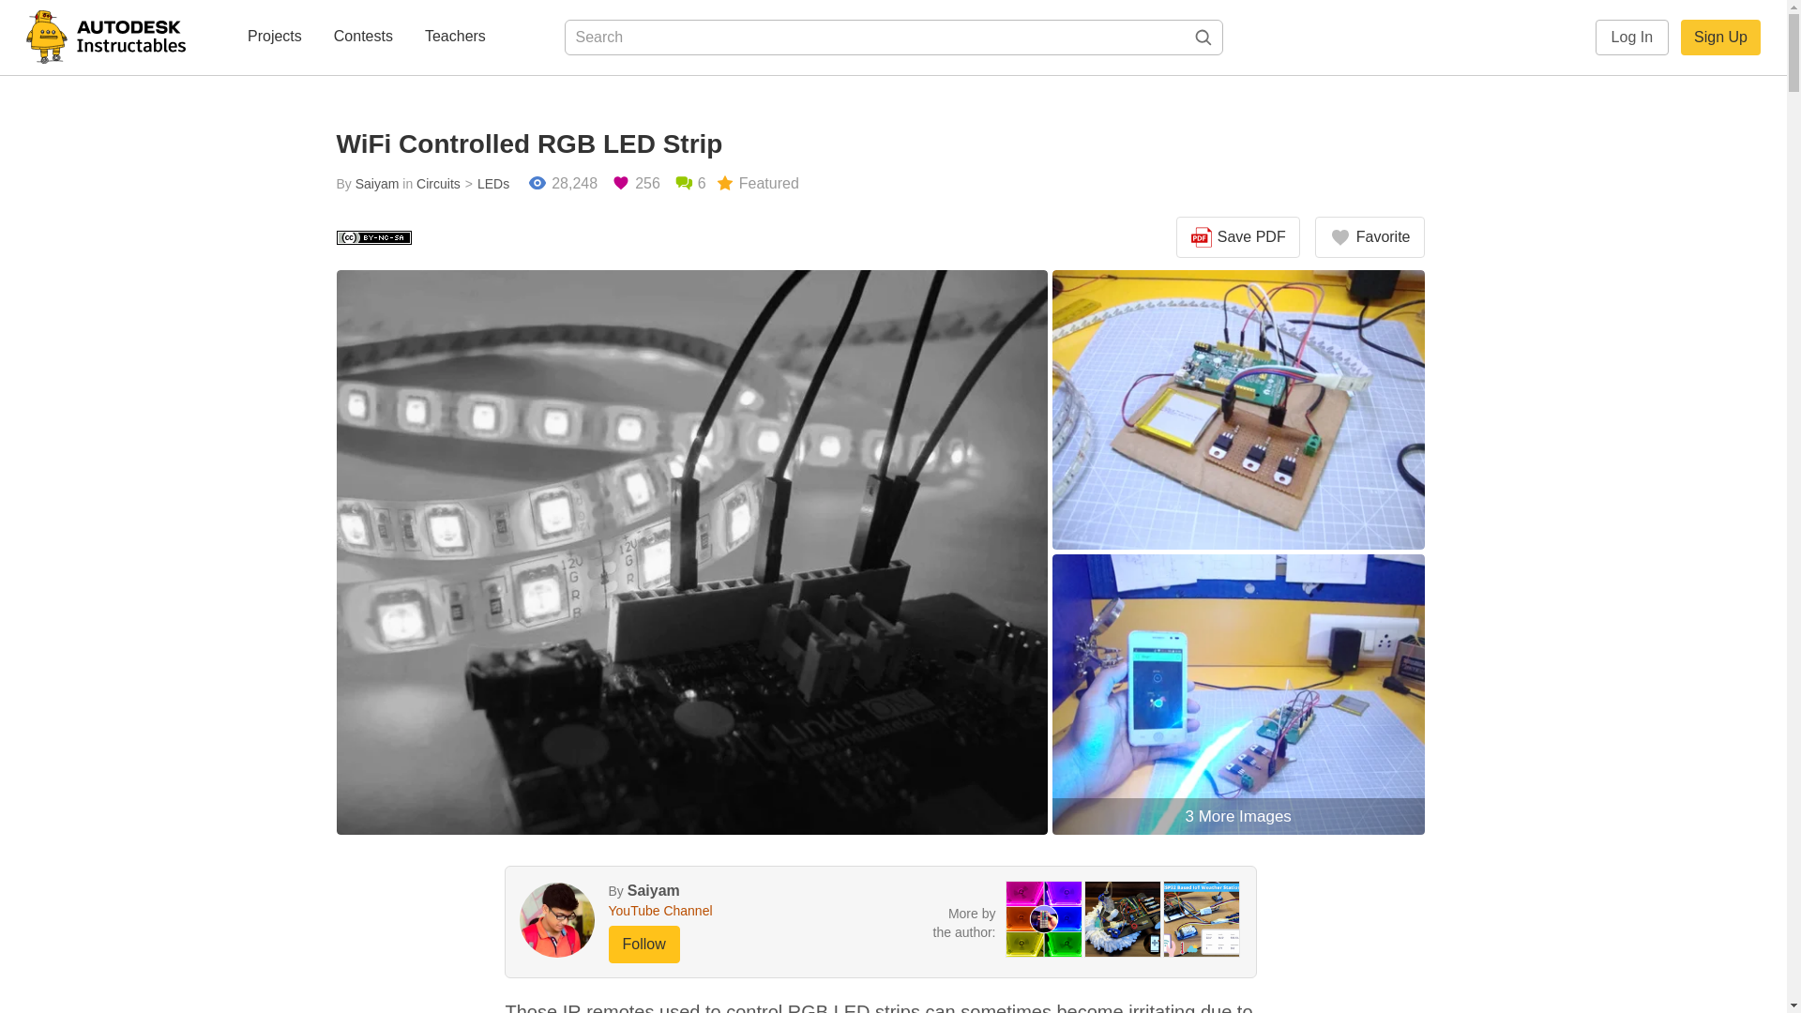 The width and height of the screenshot is (1801, 1013). What do you see at coordinates (653, 889) in the screenshot?
I see `Saiyam` at bounding box center [653, 889].